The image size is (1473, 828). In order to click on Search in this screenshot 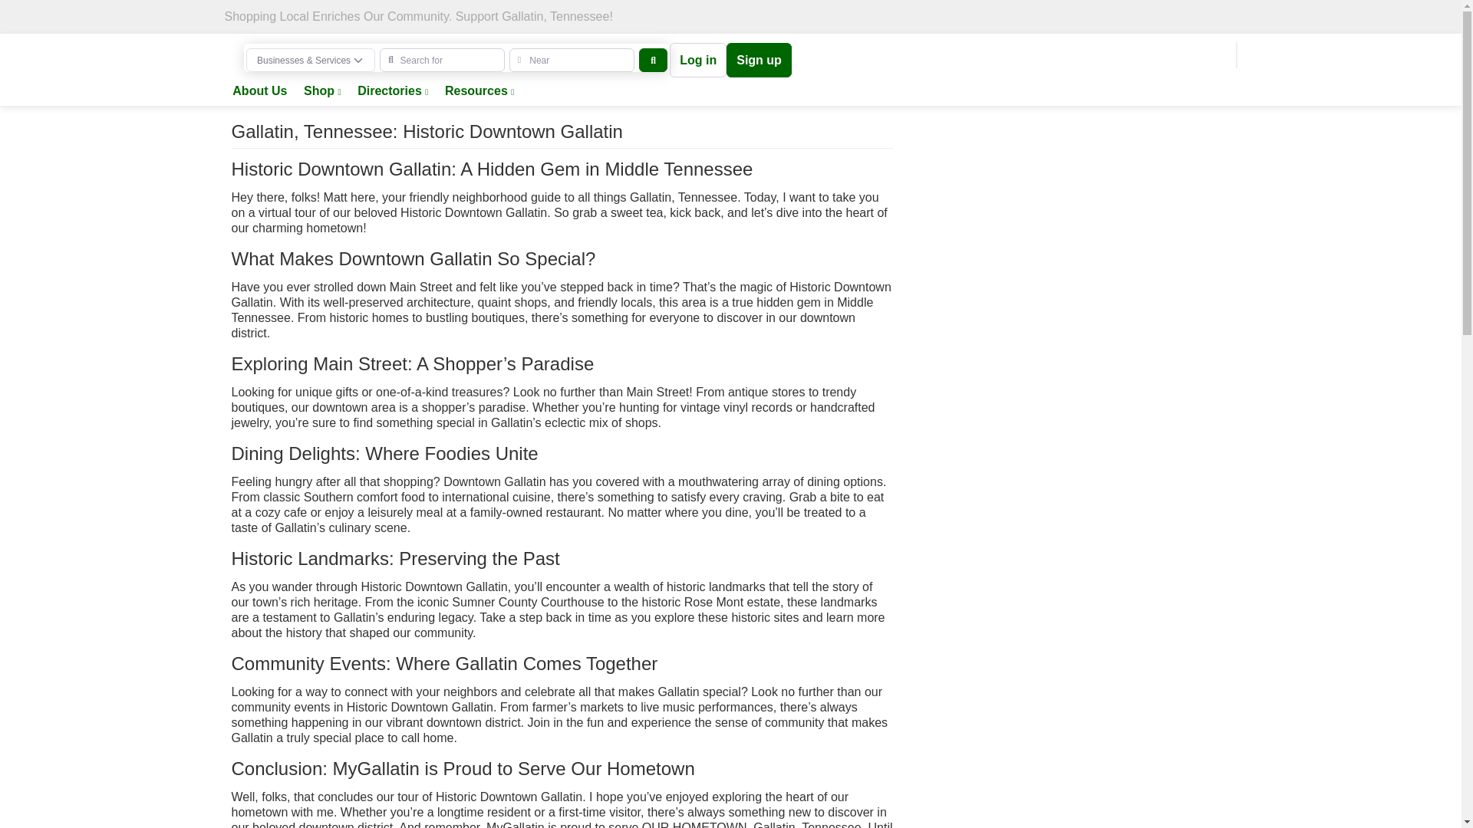, I will do `click(653, 60)`.